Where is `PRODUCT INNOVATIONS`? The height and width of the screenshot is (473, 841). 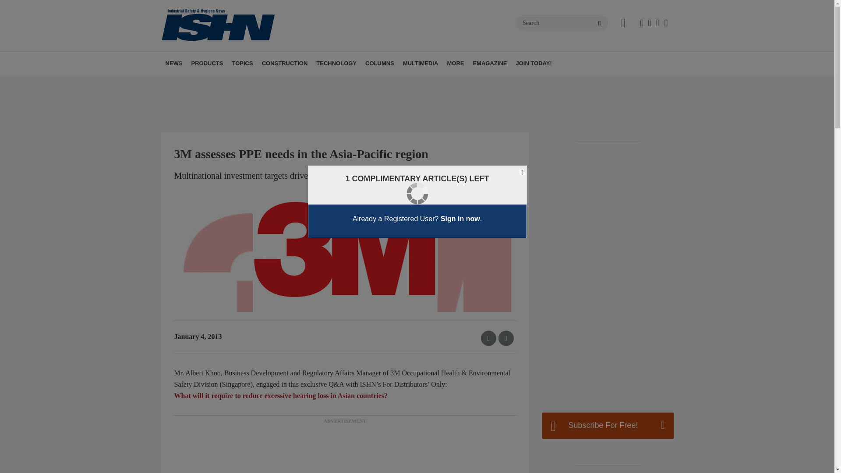 PRODUCT INNOVATIONS is located at coordinates (241, 82).